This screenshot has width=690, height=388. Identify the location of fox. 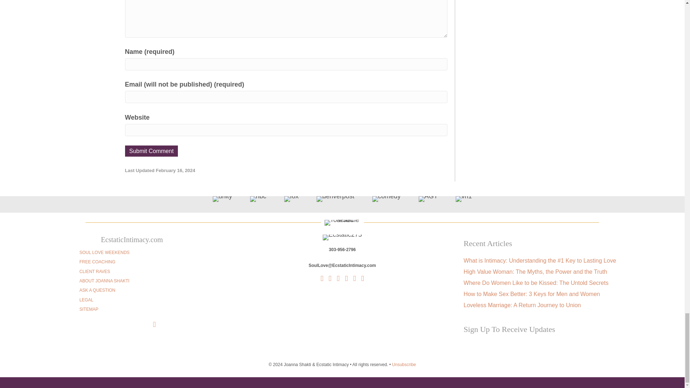
(291, 199).